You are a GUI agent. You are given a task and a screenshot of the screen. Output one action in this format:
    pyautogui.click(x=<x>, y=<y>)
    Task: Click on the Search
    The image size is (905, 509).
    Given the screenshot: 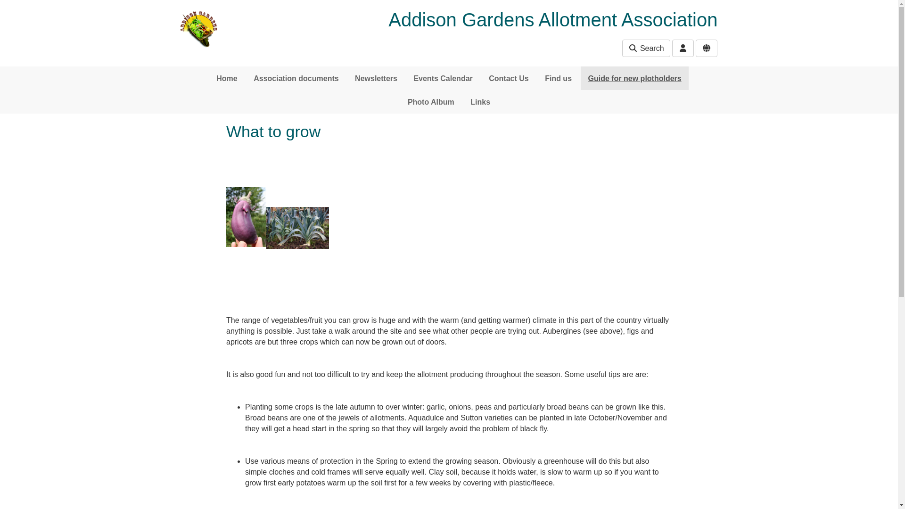 What is the action you would take?
    pyautogui.click(x=646, y=48)
    